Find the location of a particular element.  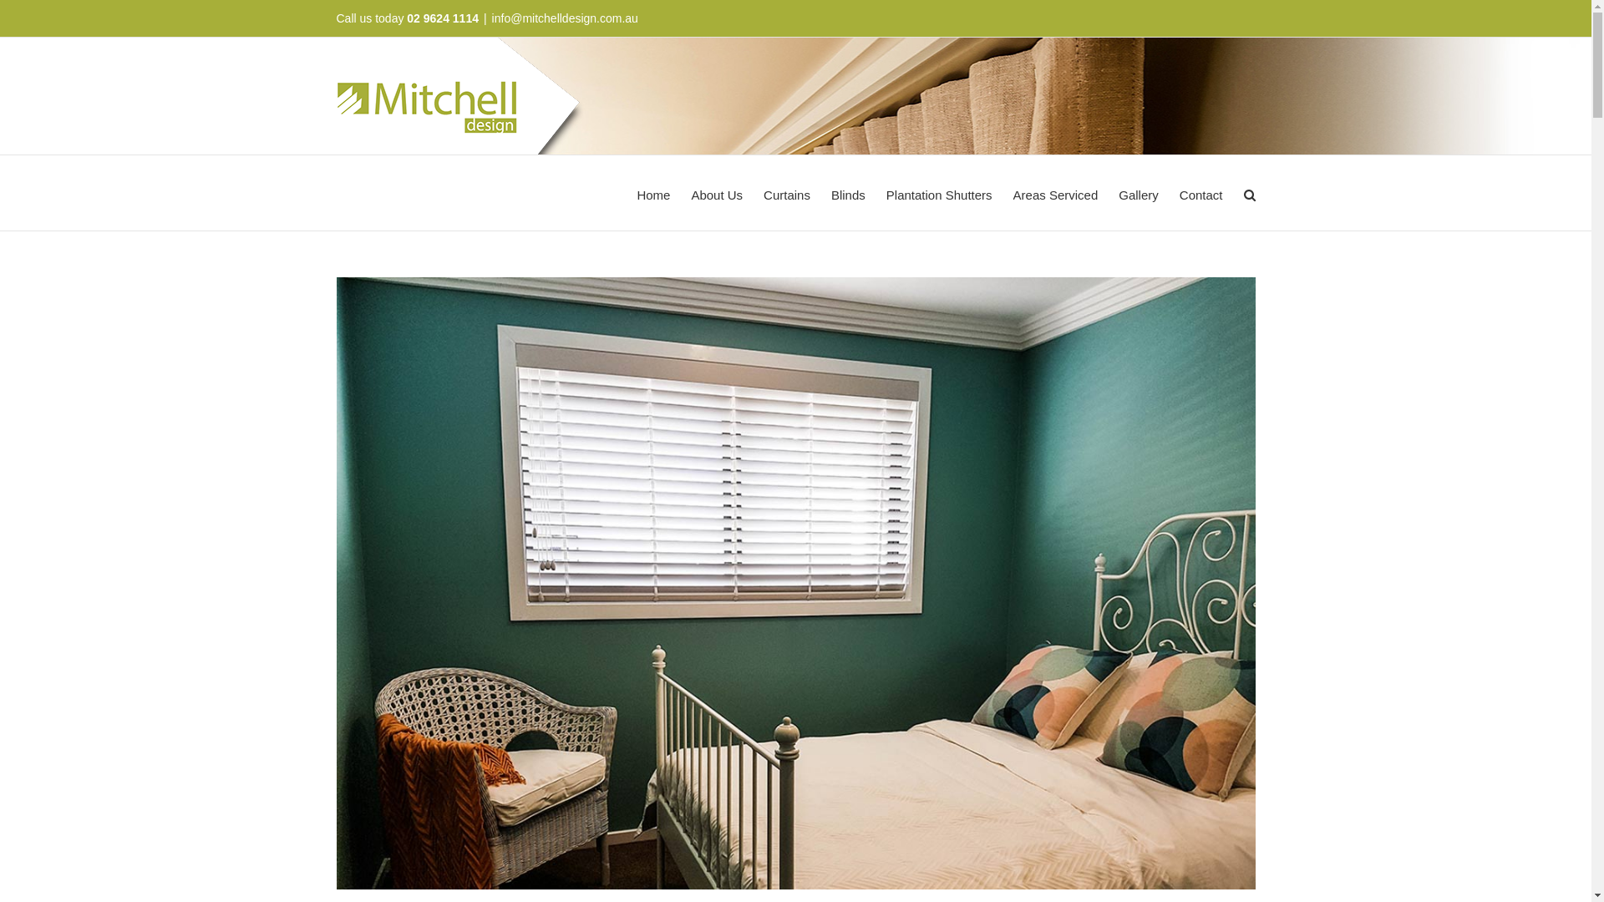

Blinds is located at coordinates (848, 193).